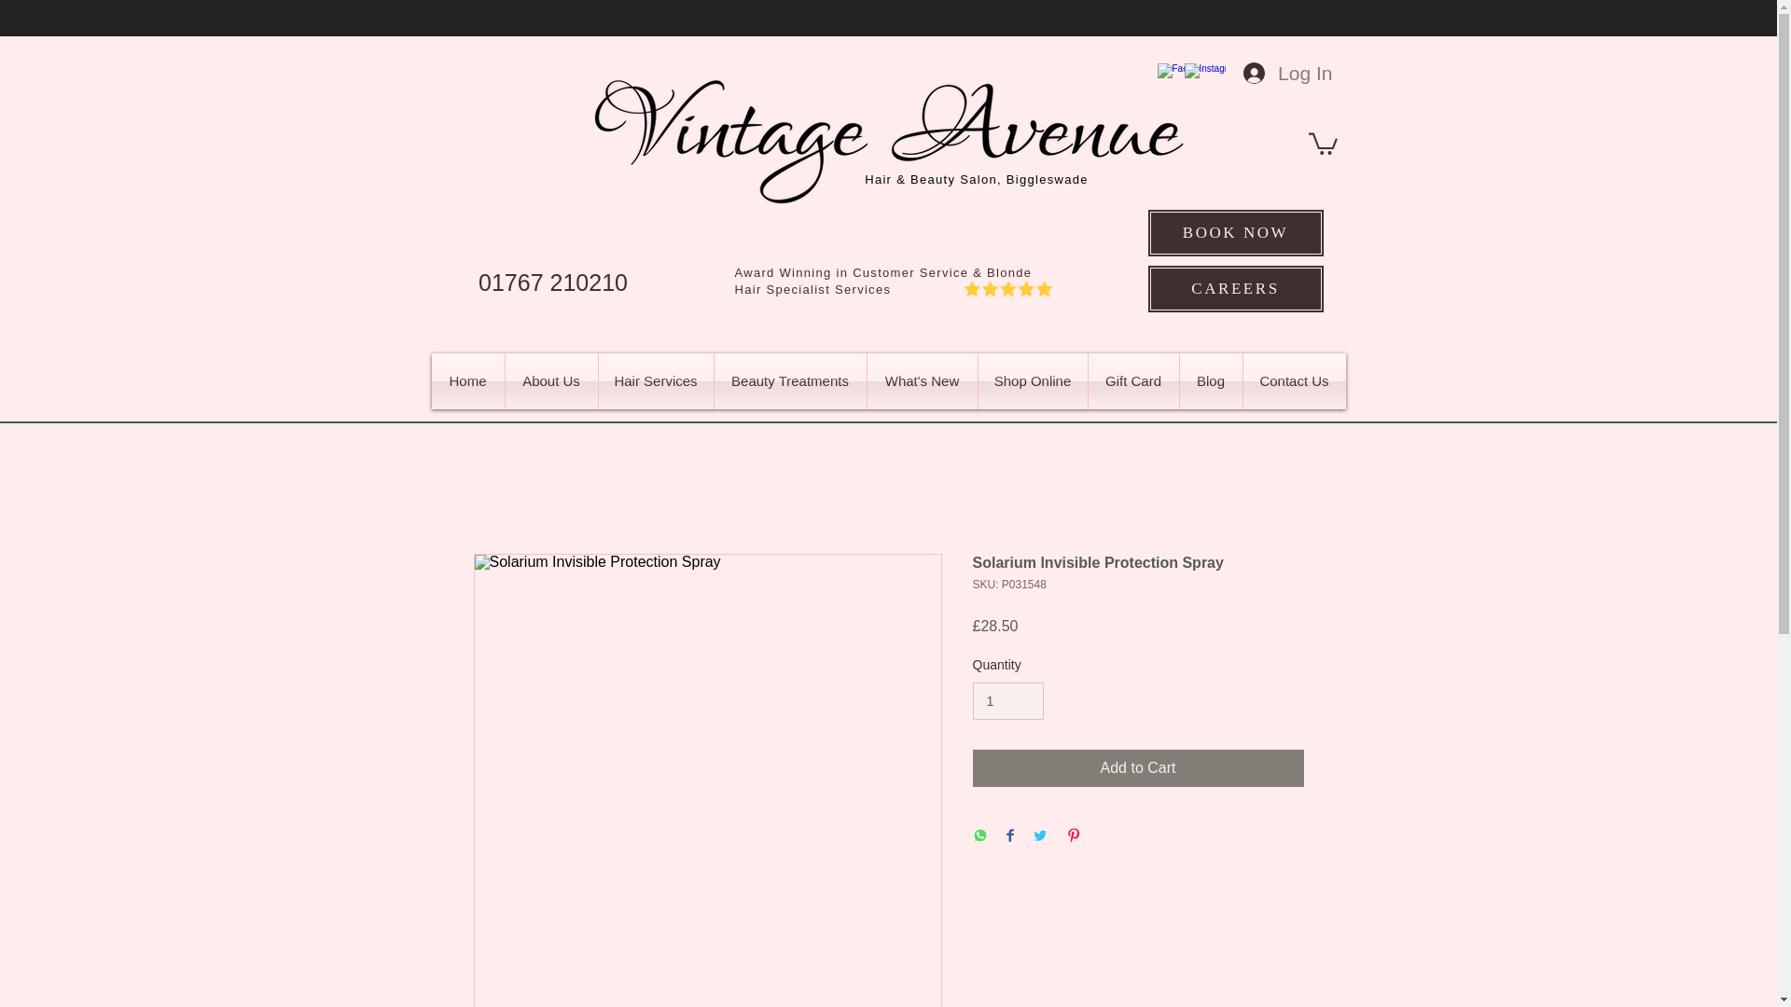 Image resolution: width=1791 pixels, height=1007 pixels. I want to click on 1, so click(1007, 701).